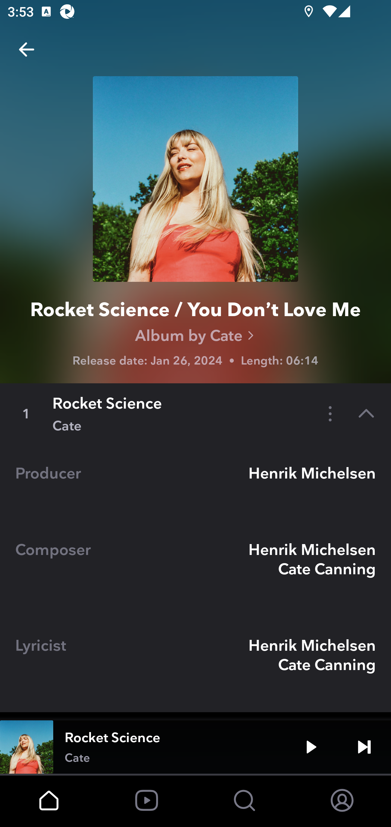 Image resolution: width=391 pixels, height=827 pixels. I want to click on Play, so click(311, 747).